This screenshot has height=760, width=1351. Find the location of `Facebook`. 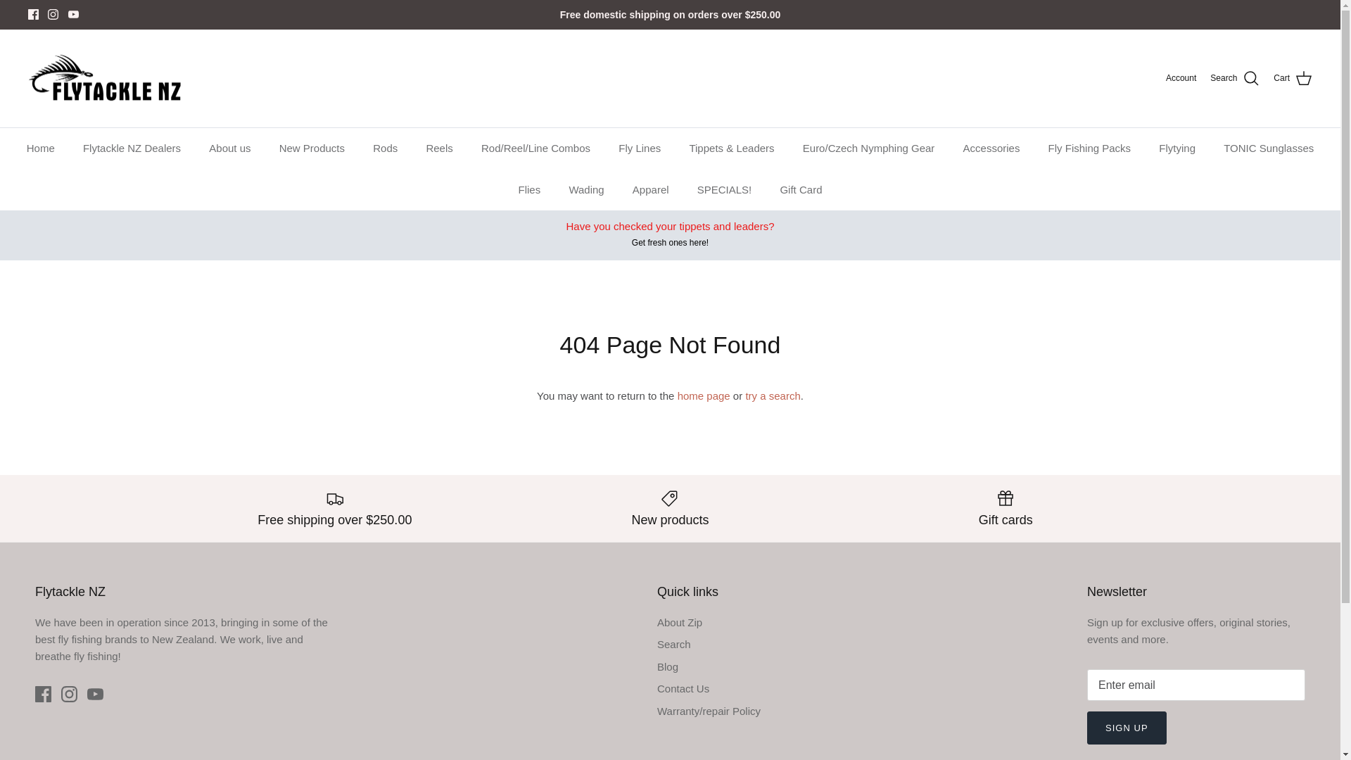

Facebook is located at coordinates (34, 14).